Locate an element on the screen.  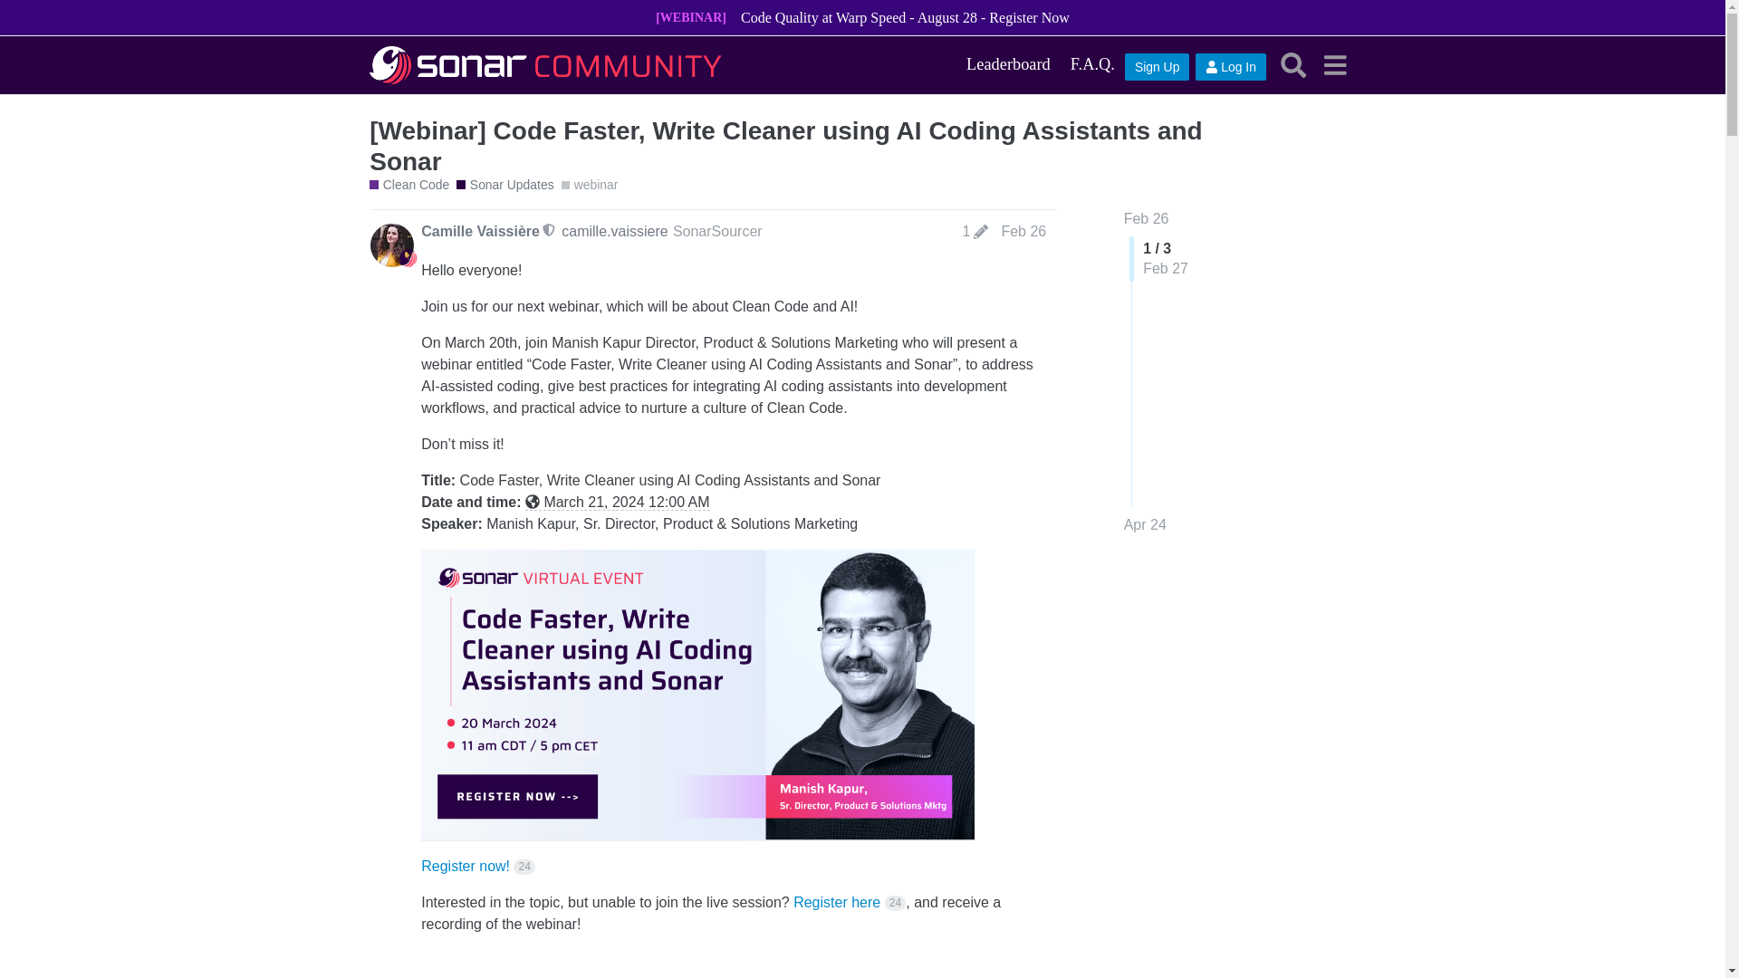
Sonar Updates is located at coordinates (504, 185).